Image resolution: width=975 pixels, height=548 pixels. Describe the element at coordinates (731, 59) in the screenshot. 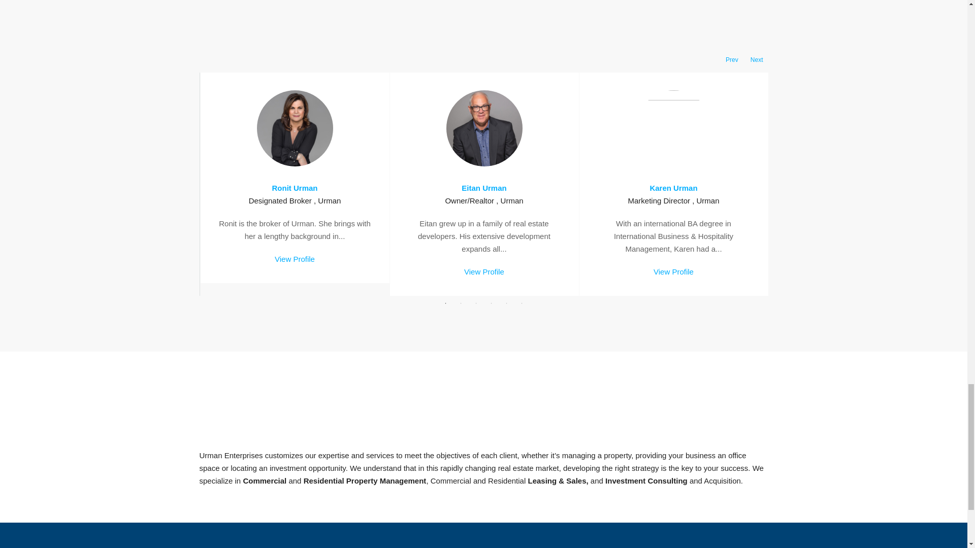

I see `Prev` at that location.